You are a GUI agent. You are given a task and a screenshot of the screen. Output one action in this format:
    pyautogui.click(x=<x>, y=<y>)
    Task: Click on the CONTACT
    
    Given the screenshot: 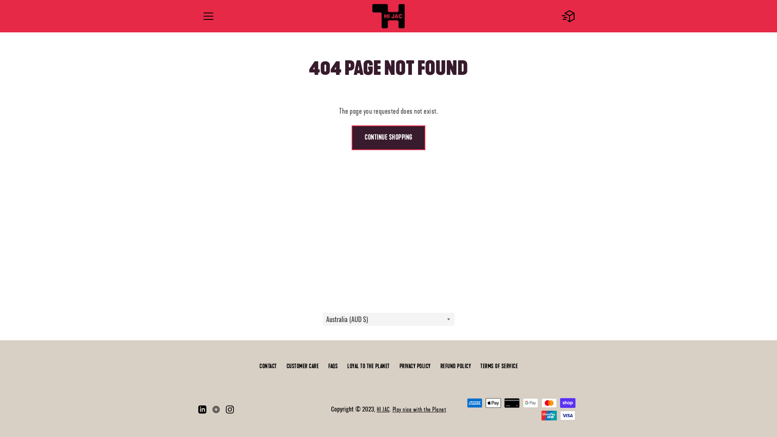 What is the action you would take?
    pyautogui.click(x=268, y=367)
    